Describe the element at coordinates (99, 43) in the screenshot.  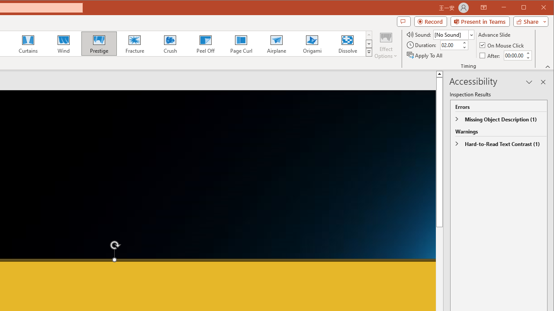
I see `Prestige` at that location.